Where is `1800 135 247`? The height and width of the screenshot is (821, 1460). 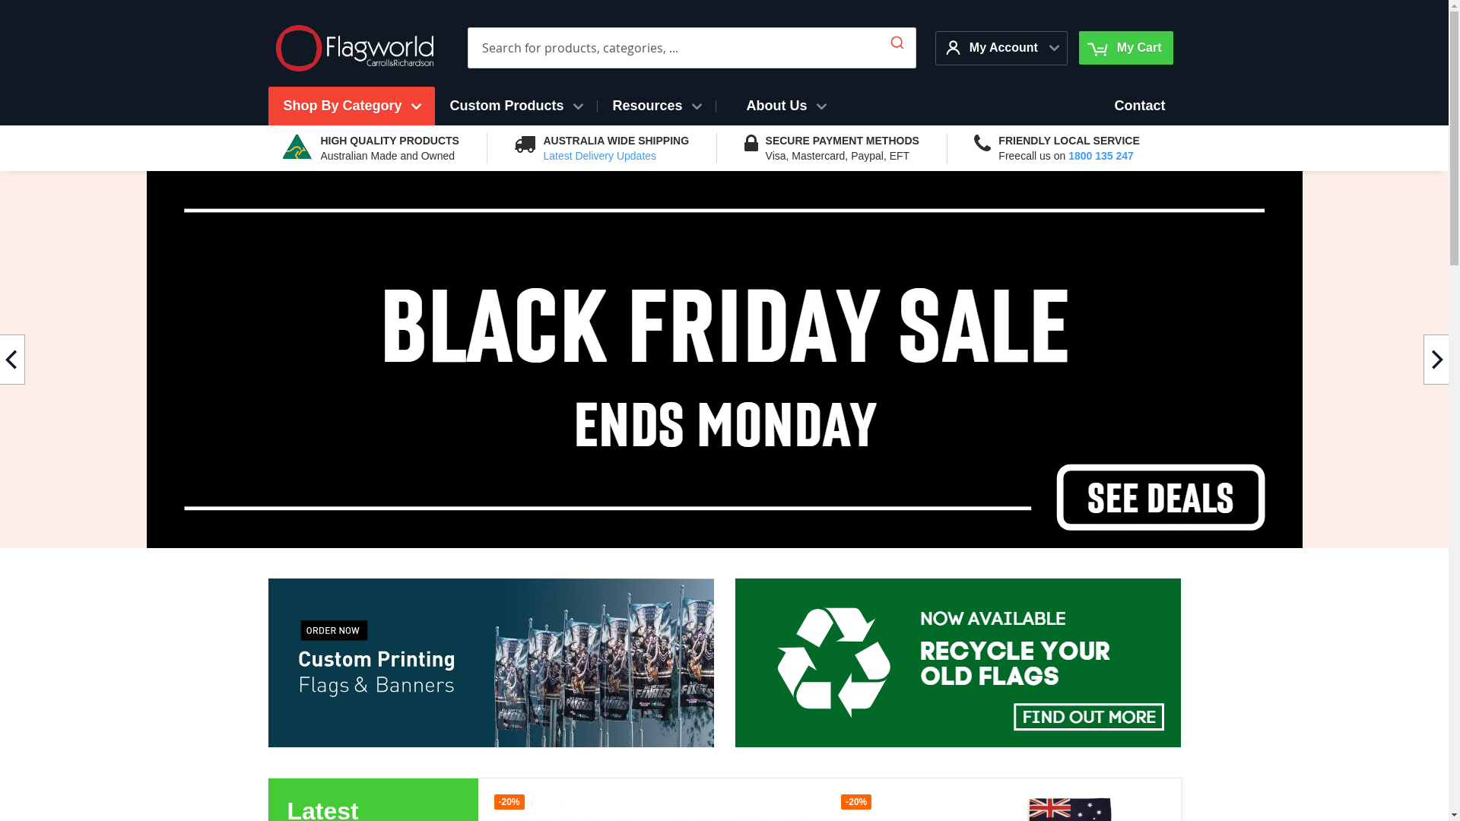
1800 135 247 is located at coordinates (1101, 156).